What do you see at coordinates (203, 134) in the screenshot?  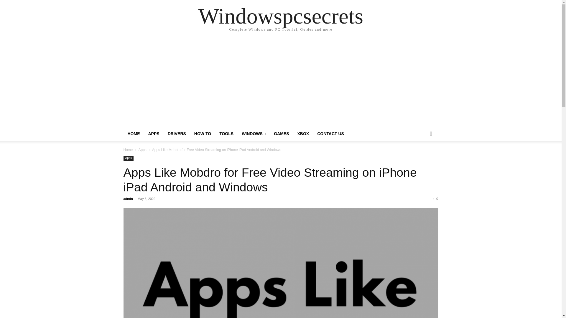 I see `HOW TO` at bounding box center [203, 134].